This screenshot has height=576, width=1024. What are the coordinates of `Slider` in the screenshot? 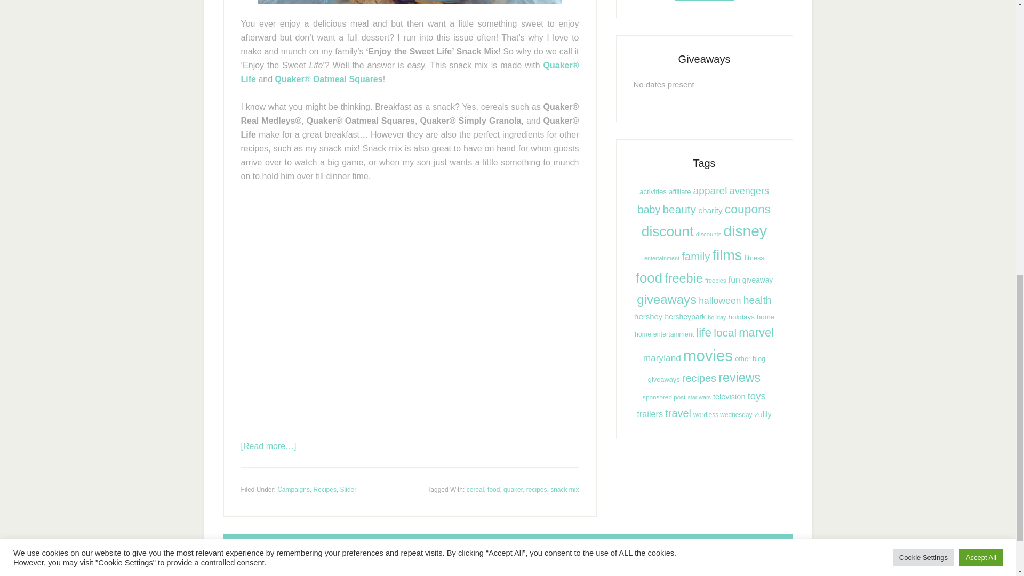 It's located at (348, 489).